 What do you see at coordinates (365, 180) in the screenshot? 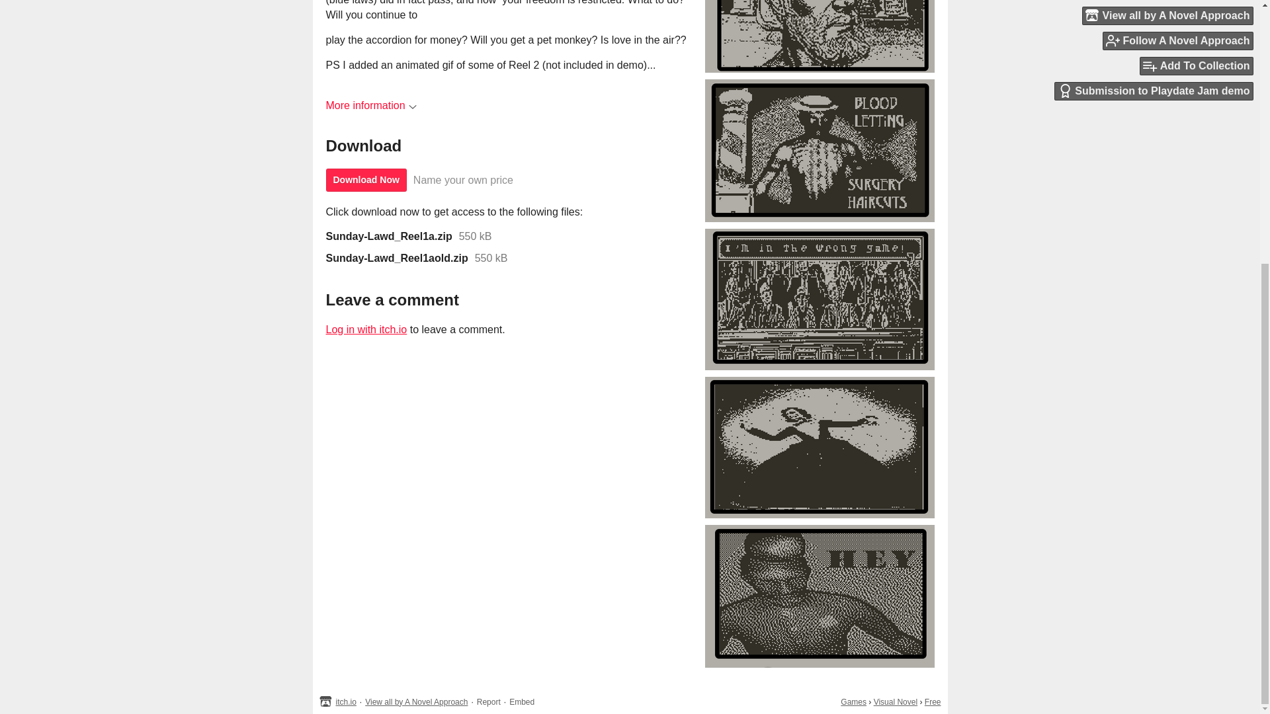
I see `Download Now` at bounding box center [365, 180].